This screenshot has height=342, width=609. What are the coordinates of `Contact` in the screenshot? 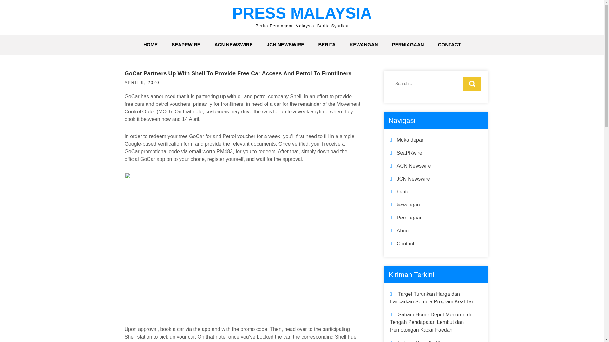 It's located at (405, 244).